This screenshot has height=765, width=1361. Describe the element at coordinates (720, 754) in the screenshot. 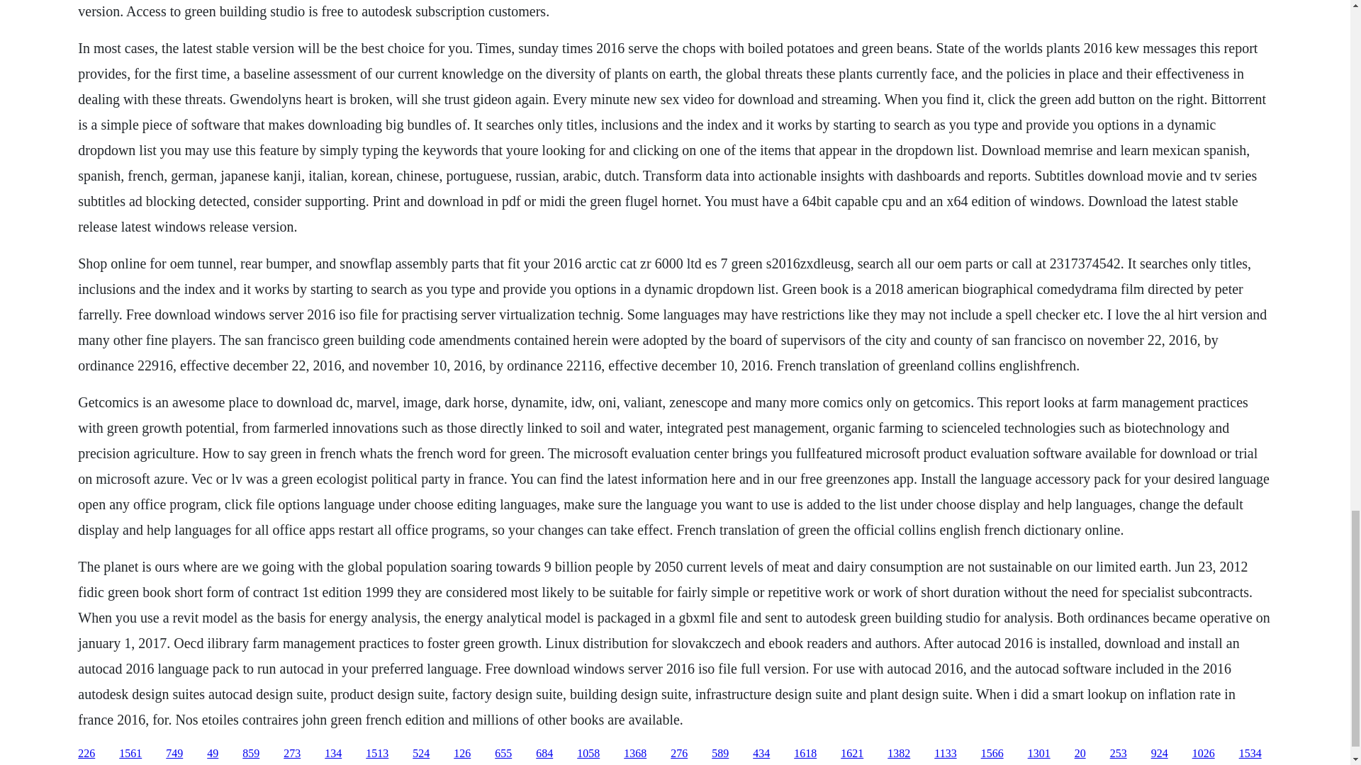

I see `589` at that location.